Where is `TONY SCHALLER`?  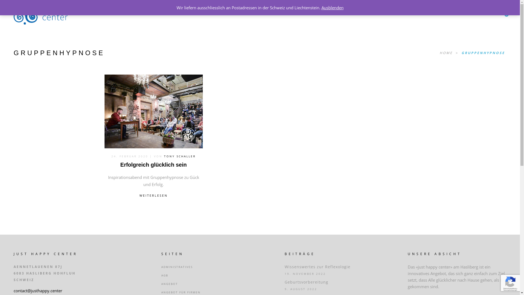
TONY SCHALLER is located at coordinates (180, 156).